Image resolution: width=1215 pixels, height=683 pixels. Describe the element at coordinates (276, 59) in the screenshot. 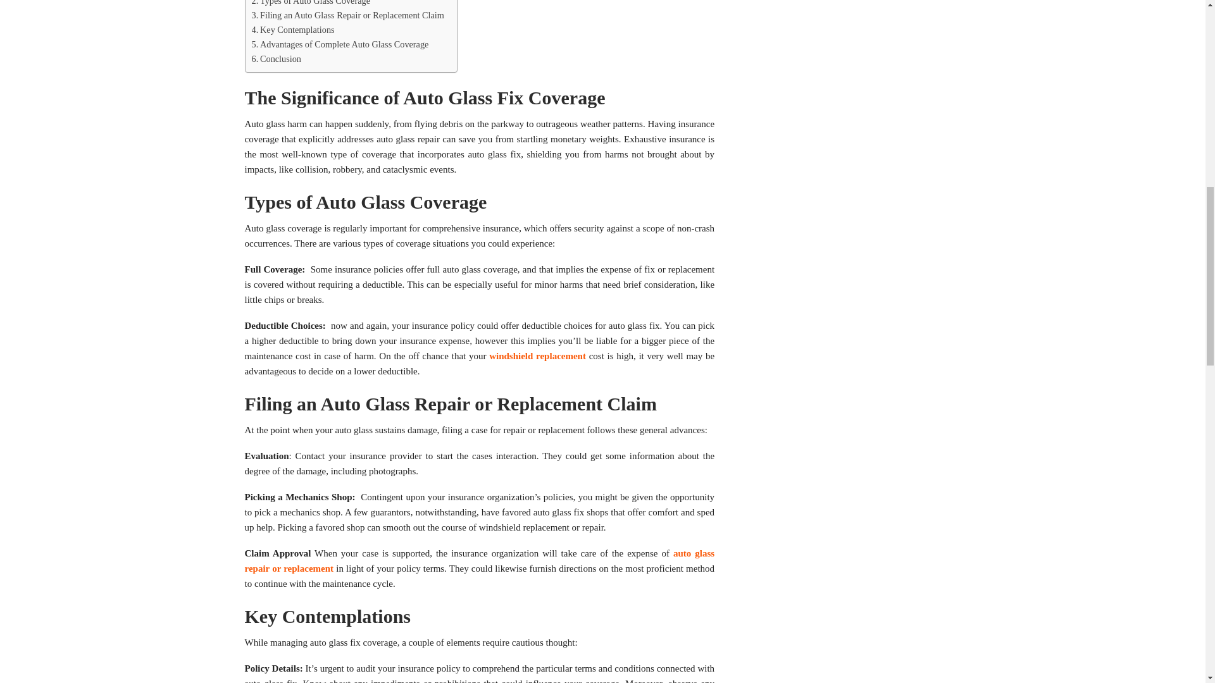

I see `Conclusion` at that location.